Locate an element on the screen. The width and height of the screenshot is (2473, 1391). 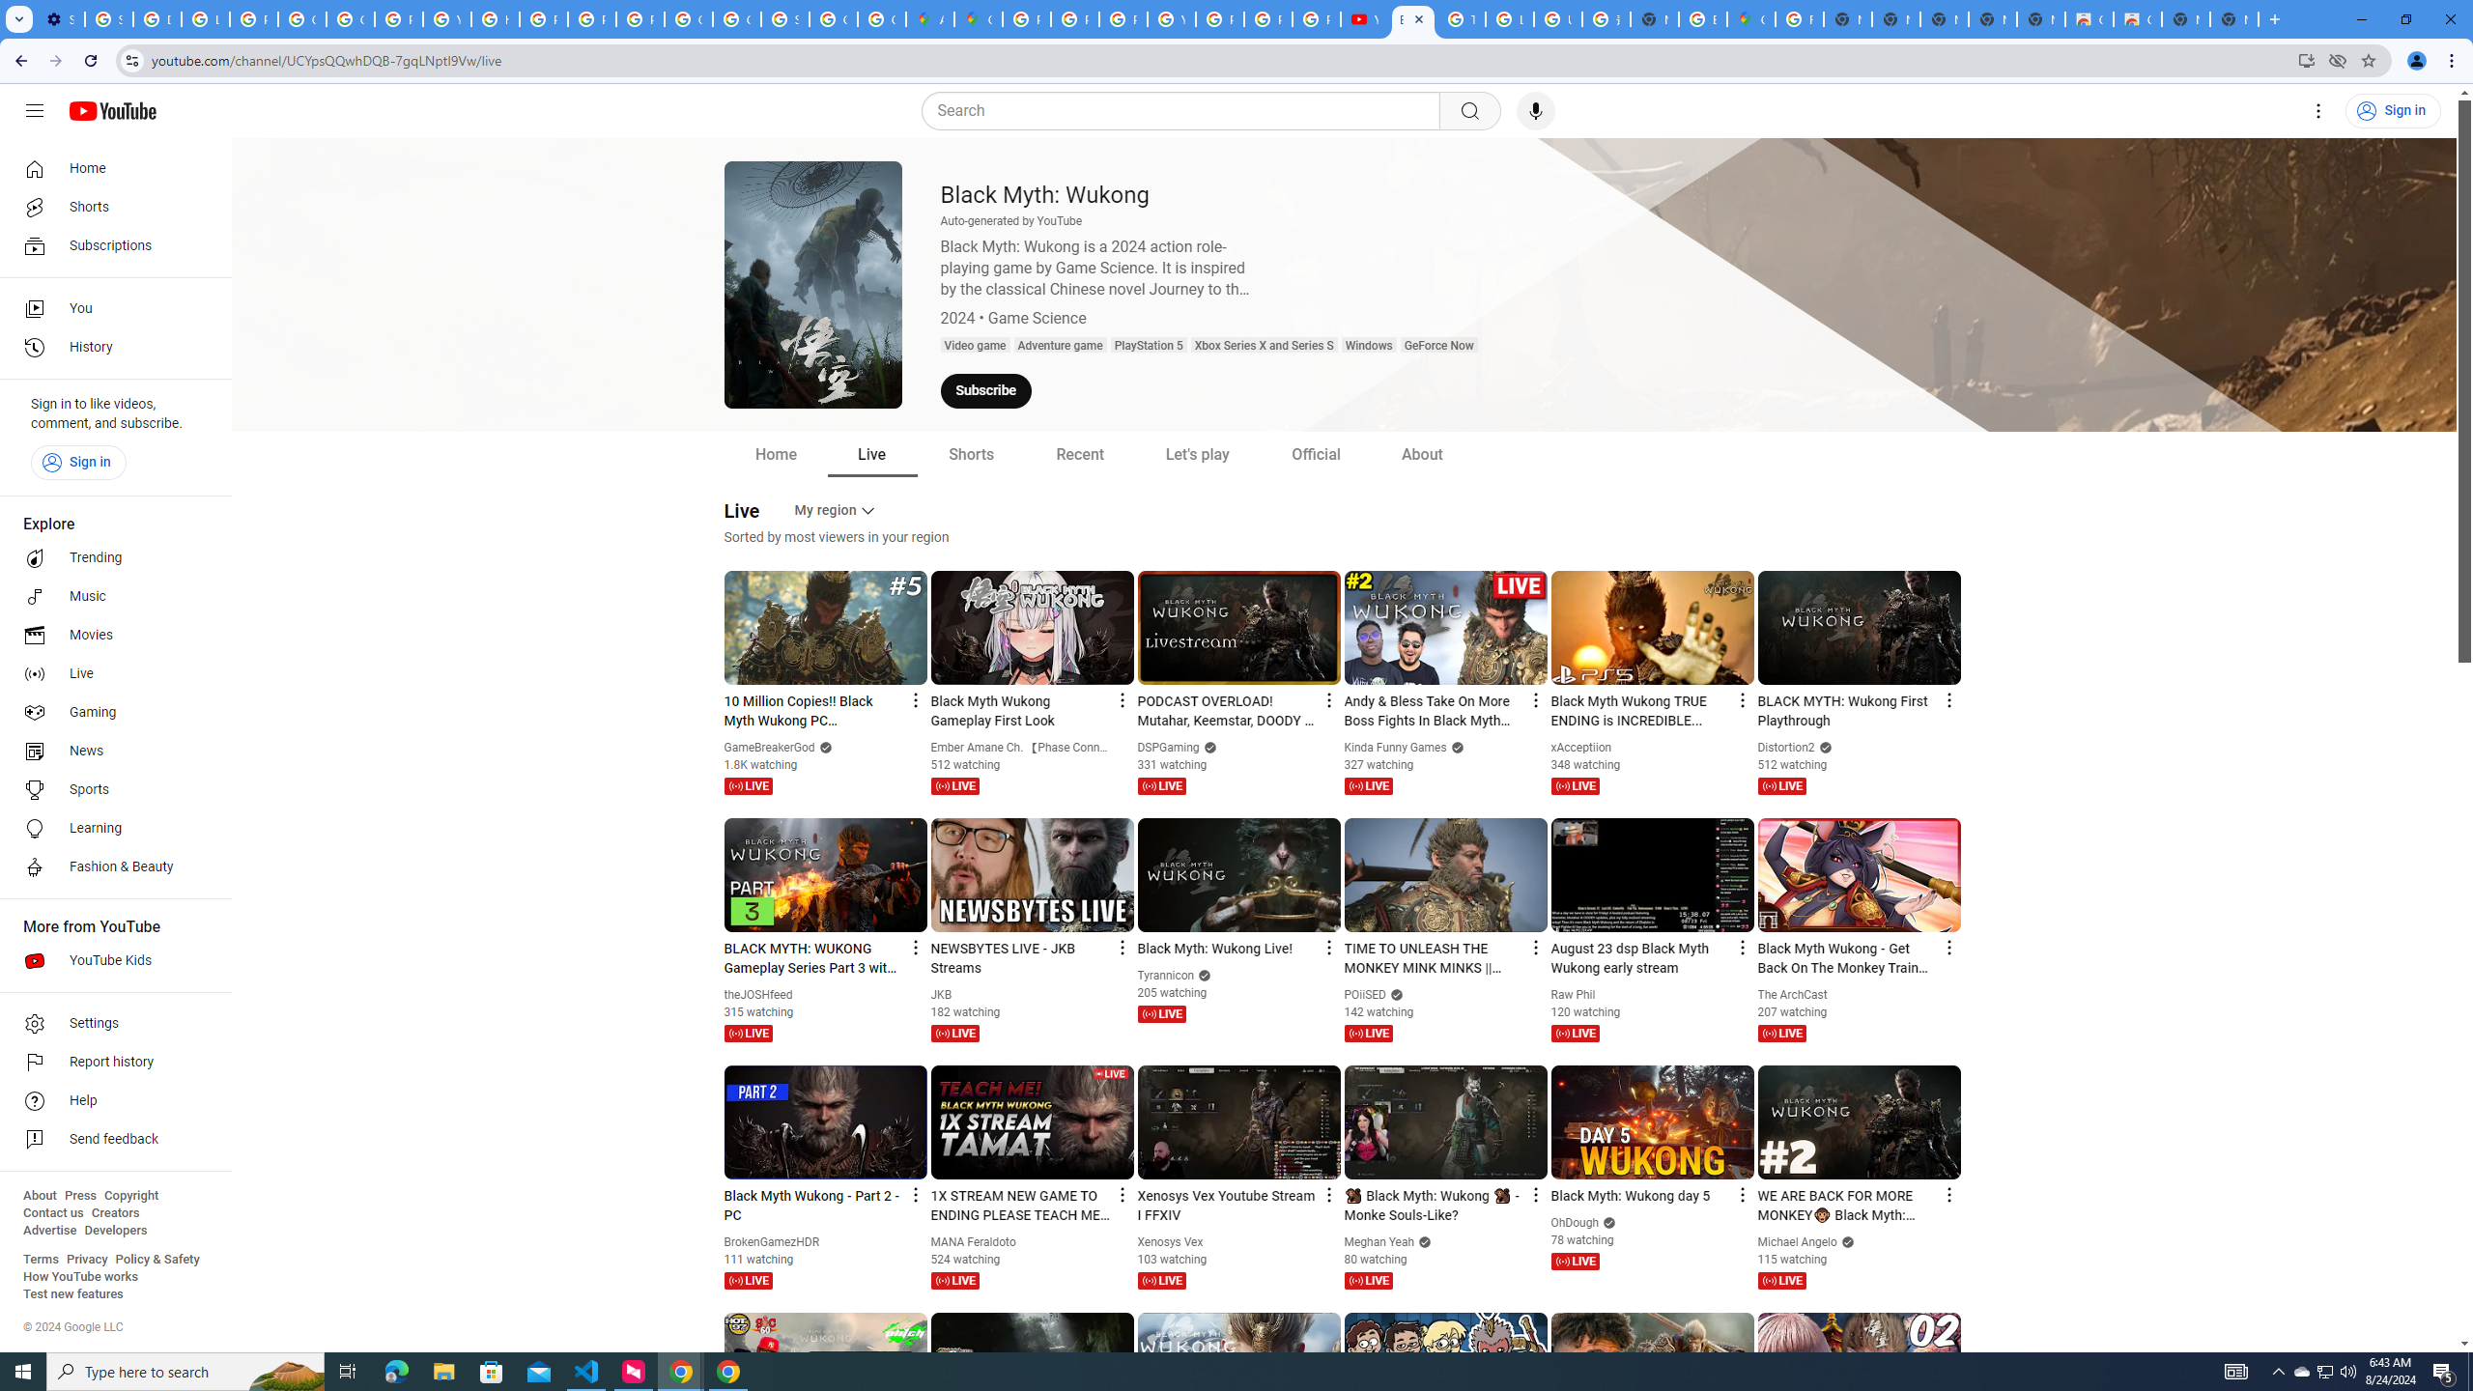
Windows is located at coordinates (1368, 346).